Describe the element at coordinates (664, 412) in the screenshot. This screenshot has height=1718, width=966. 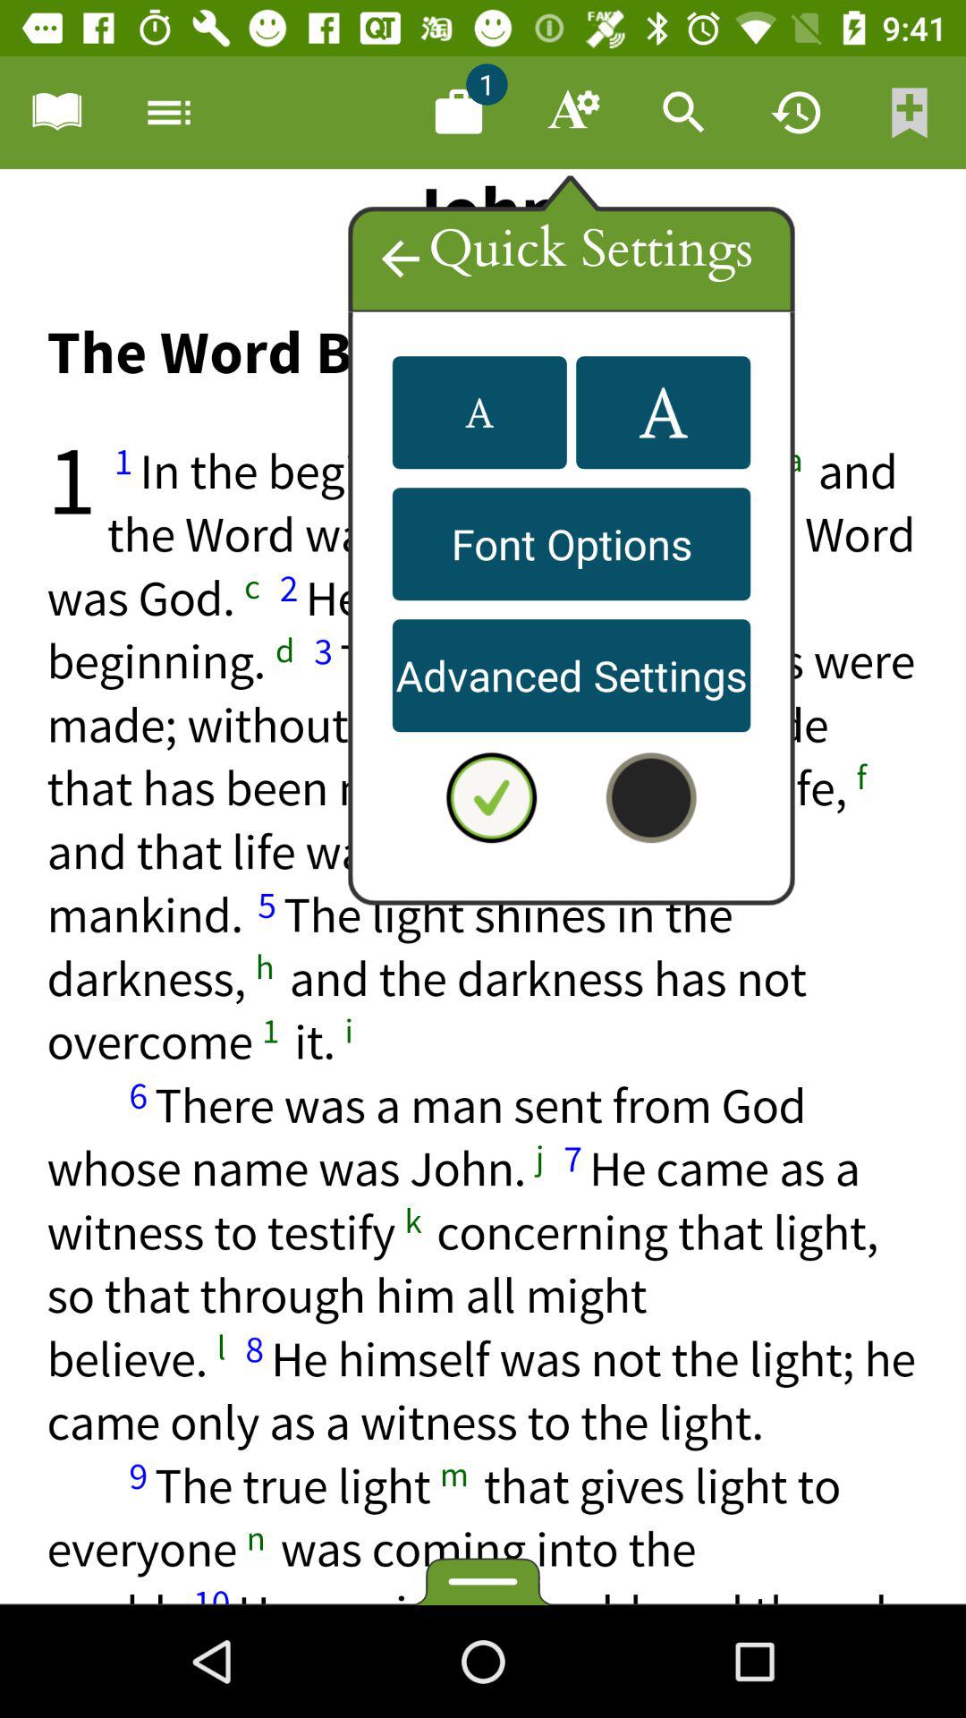
I see `a settings option` at that location.